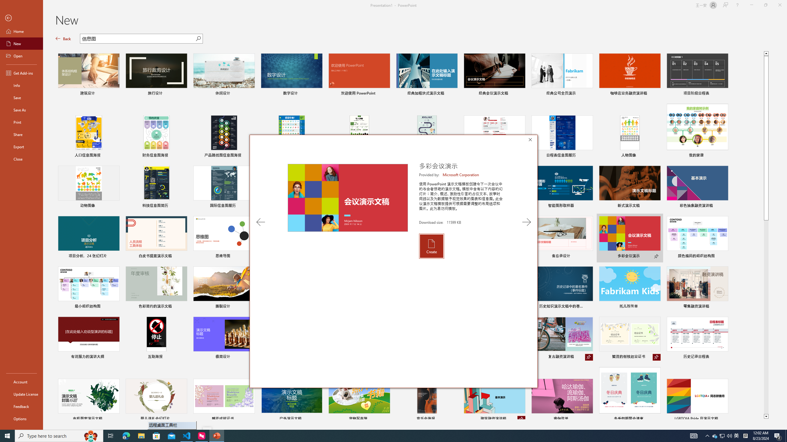 The width and height of the screenshot is (787, 442). What do you see at coordinates (138, 39) in the screenshot?
I see `Search for online templates and themes` at bounding box center [138, 39].